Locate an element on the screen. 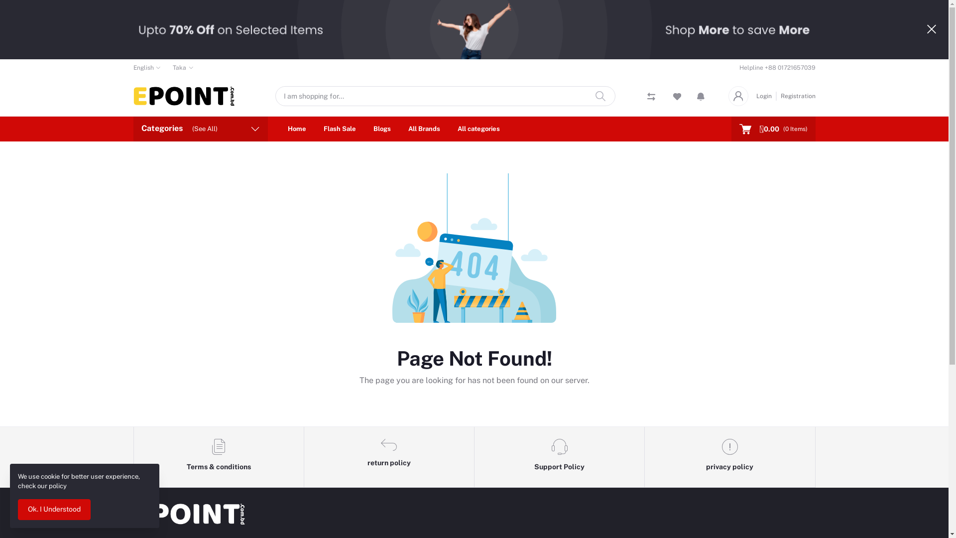 Image resolution: width=956 pixels, height=538 pixels. privacy policy is located at coordinates (730, 457).